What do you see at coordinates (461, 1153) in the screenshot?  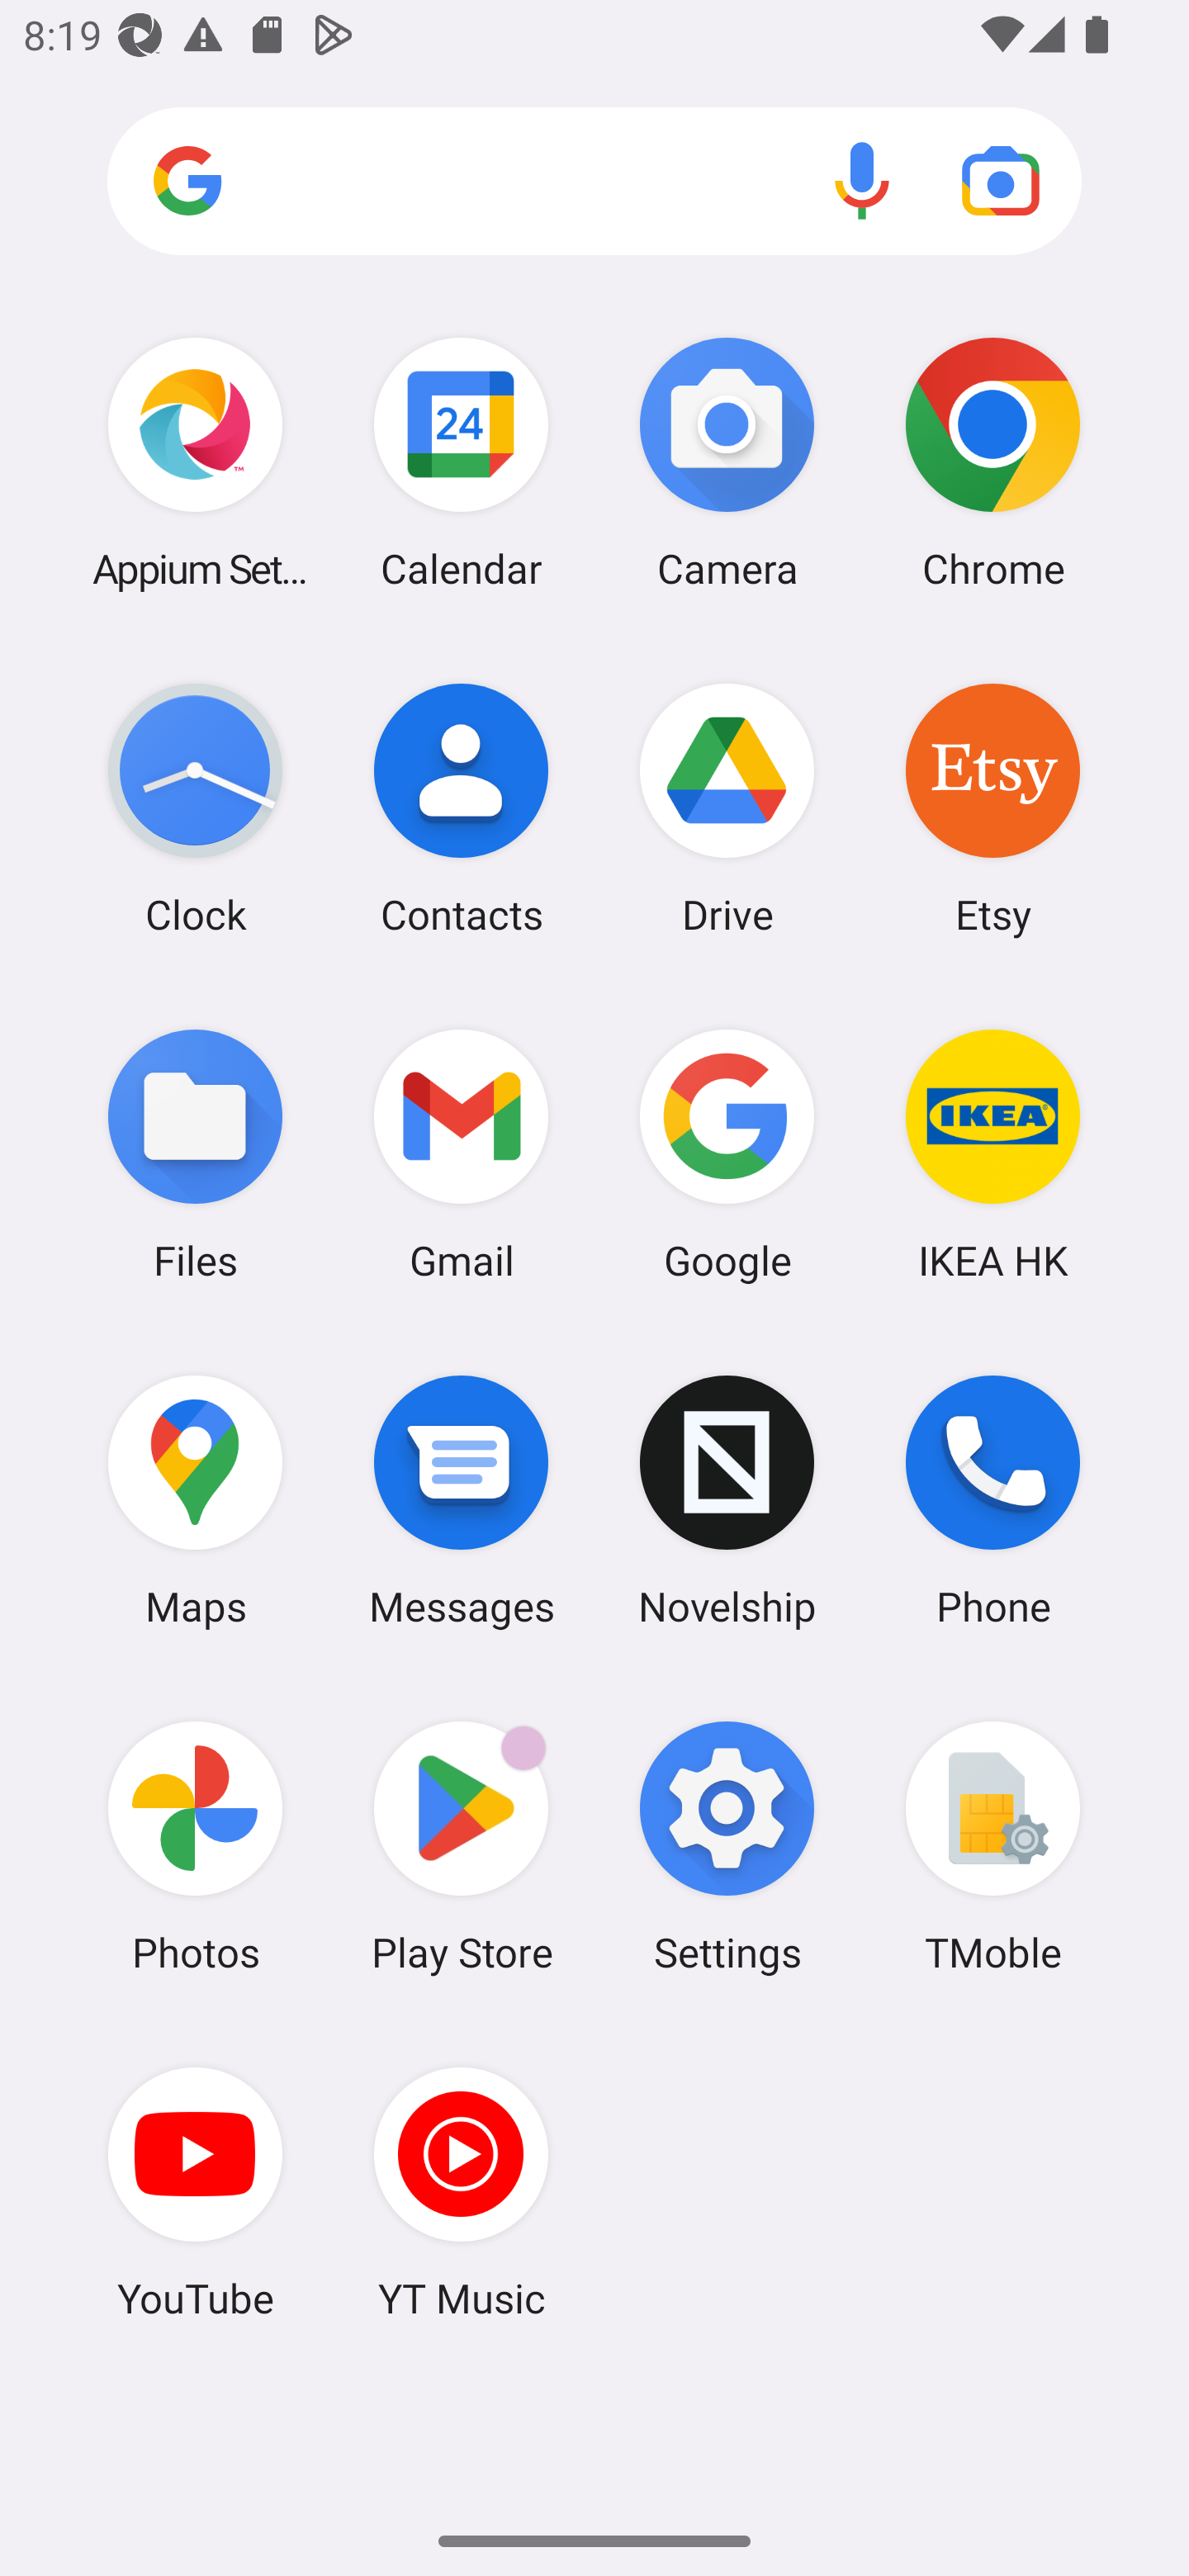 I see `Gmail` at bounding box center [461, 1153].